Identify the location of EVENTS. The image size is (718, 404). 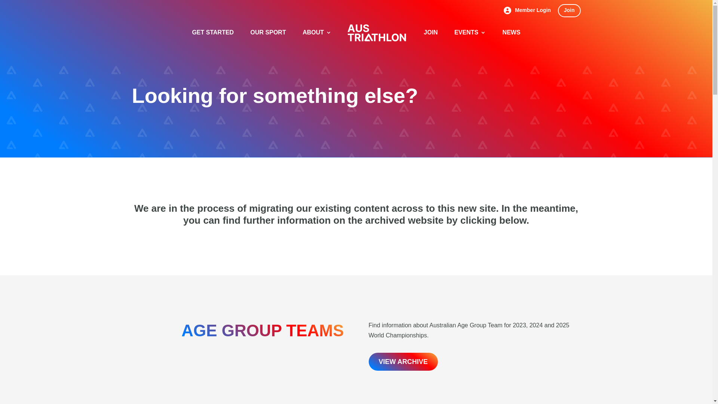
(470, 39).